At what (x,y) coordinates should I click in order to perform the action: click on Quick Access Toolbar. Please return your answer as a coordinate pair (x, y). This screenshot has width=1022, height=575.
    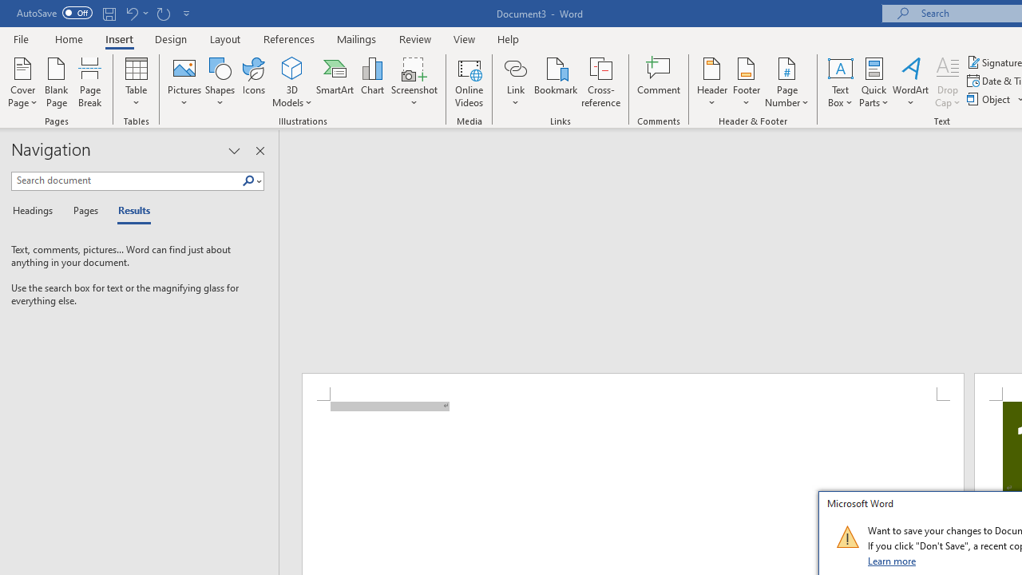
    Looking at the image, I should click on (105, 13).